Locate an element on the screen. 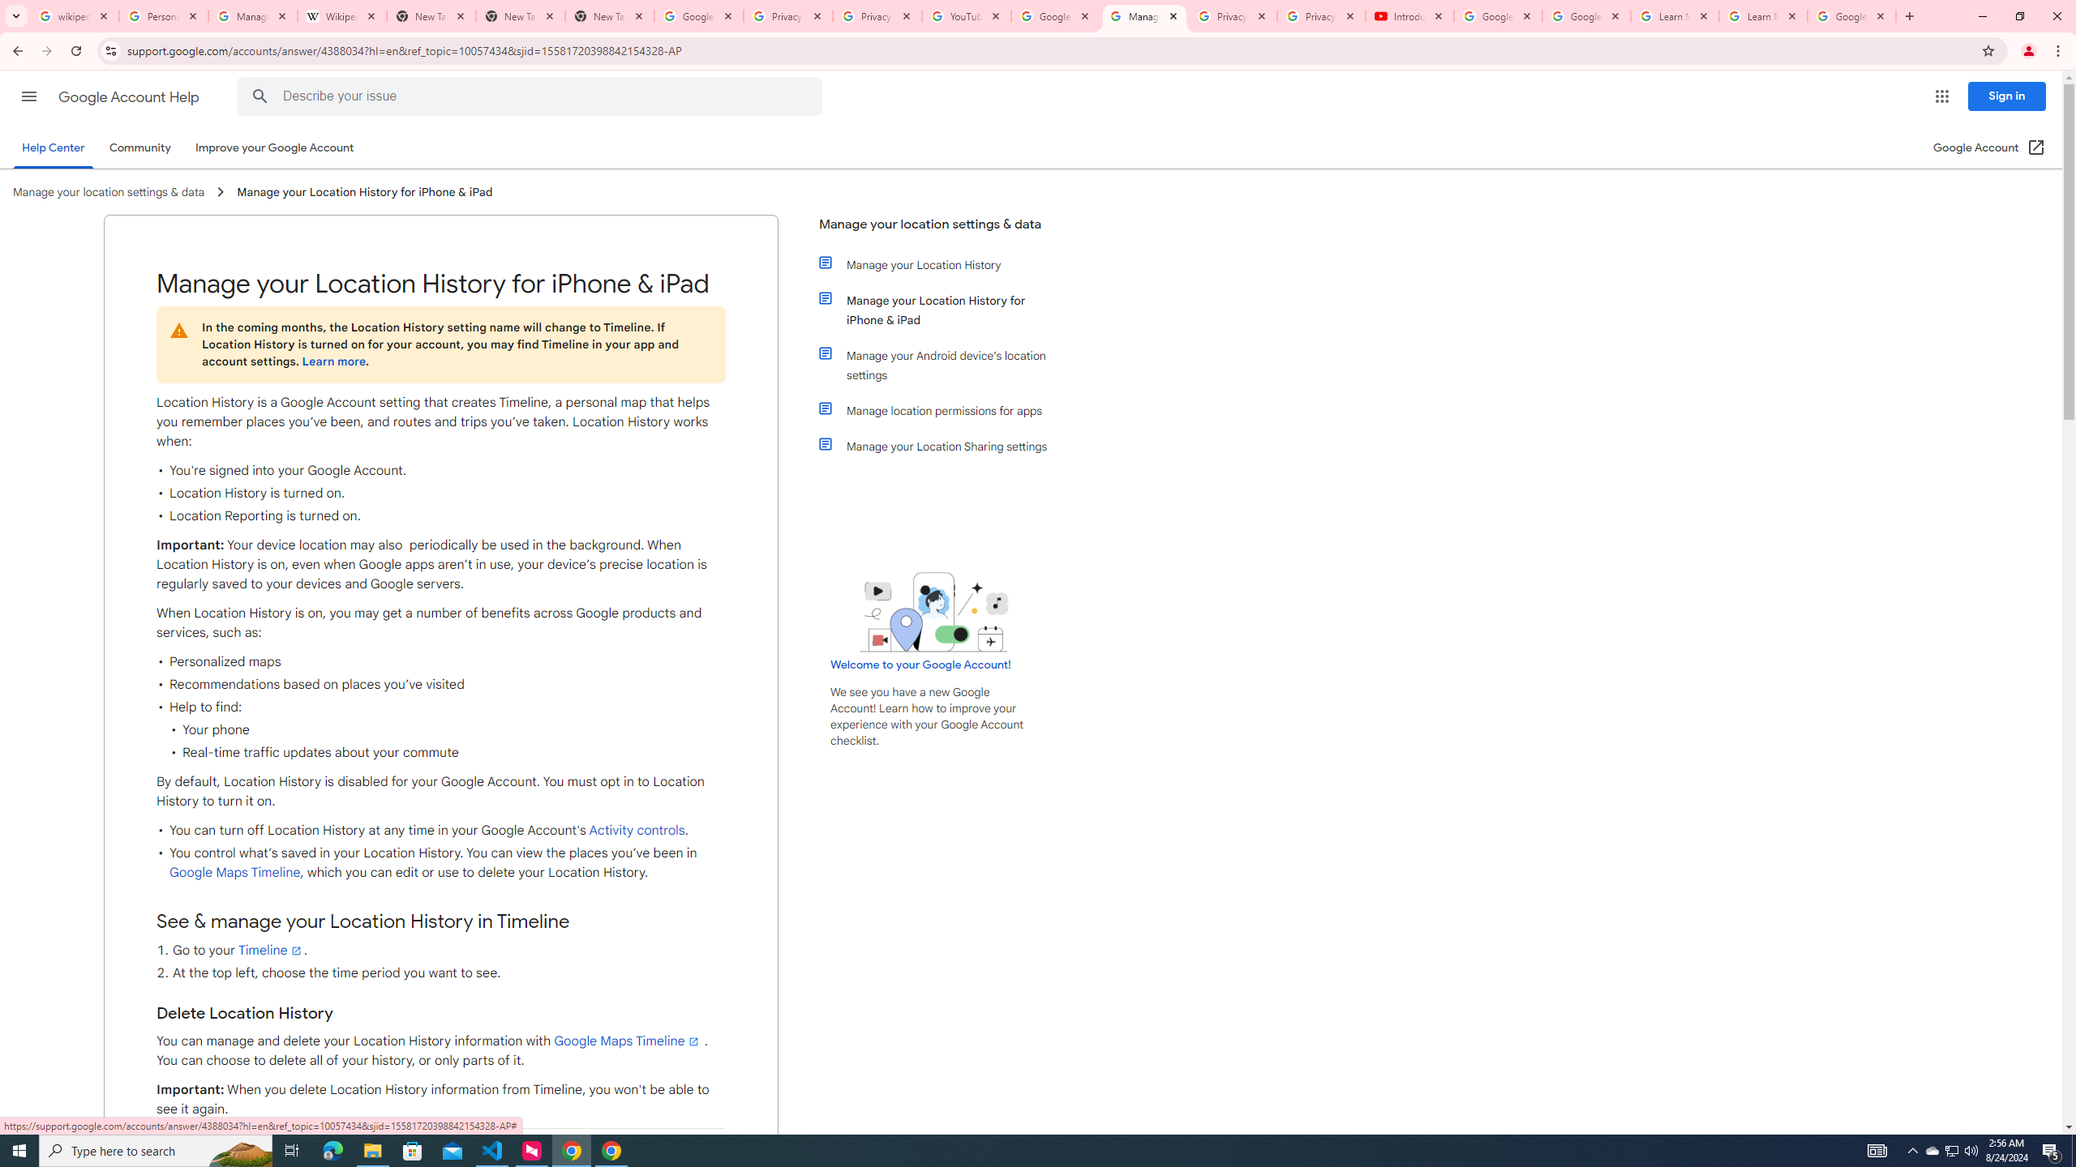 This screenshot has width=2076, height=1167. Manage your Location History for iPhone & iPad is located at coordinates (943, 310).